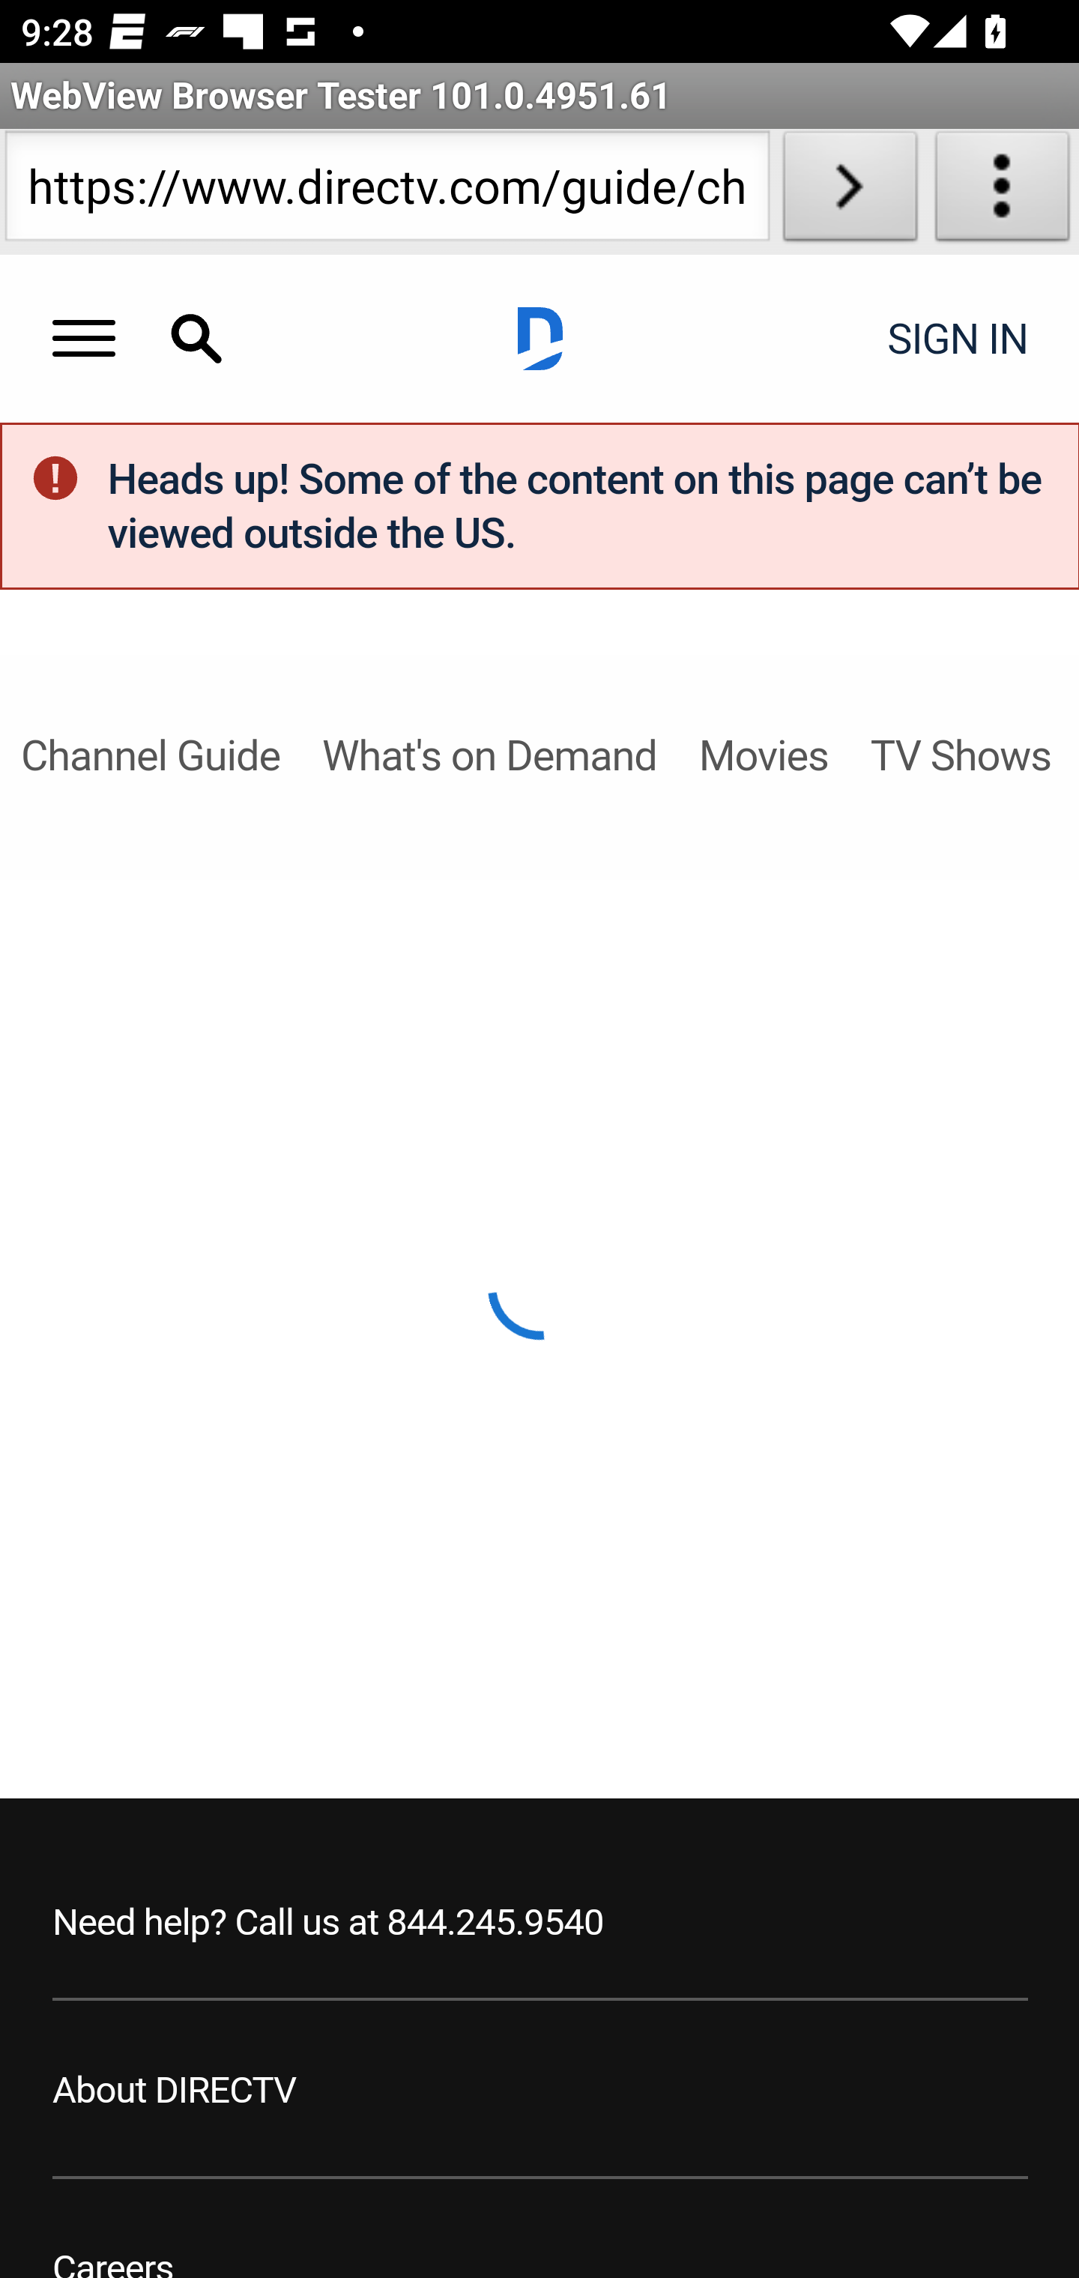 The height and width of the screenshot is (2278, 1079). Describe the element at coordinates (949, 338) in the screenshot. I see `SIGN IN` at that location.